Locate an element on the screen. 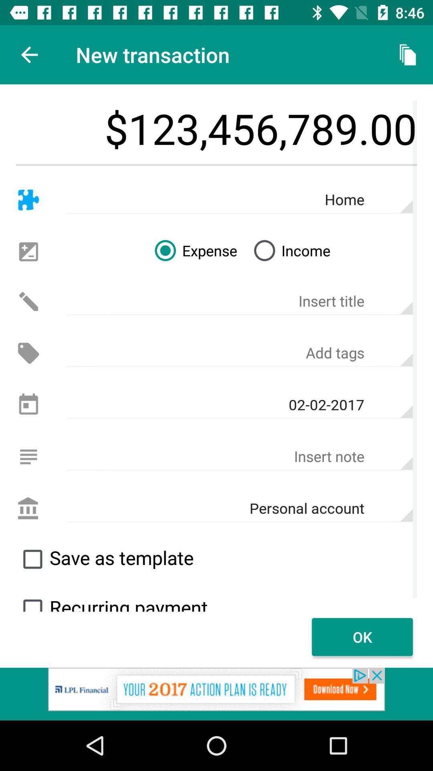  add tags is located at coordinates (240, 353).